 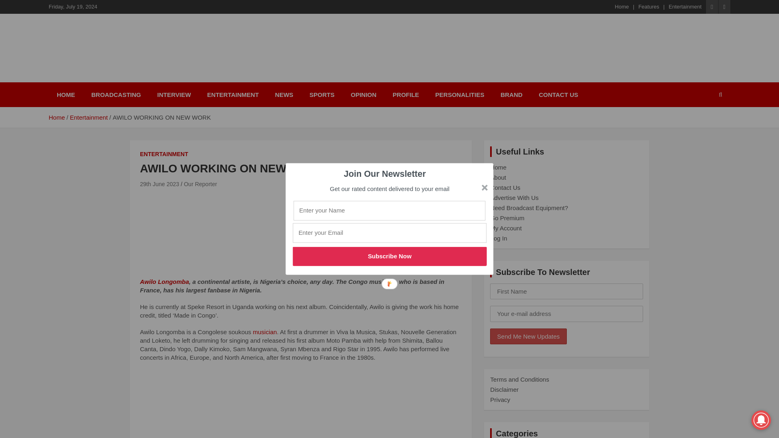 I want to click on Contact Us, so click(x=505, y=187).